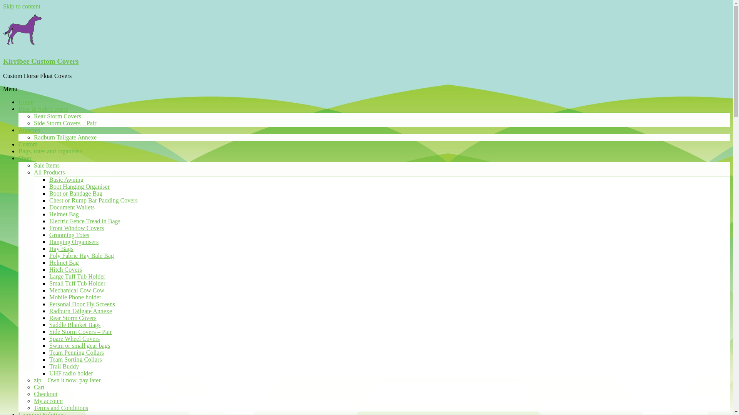 The image size is (739, 415). I want to click on Trail Buddy, so click(64, 367).